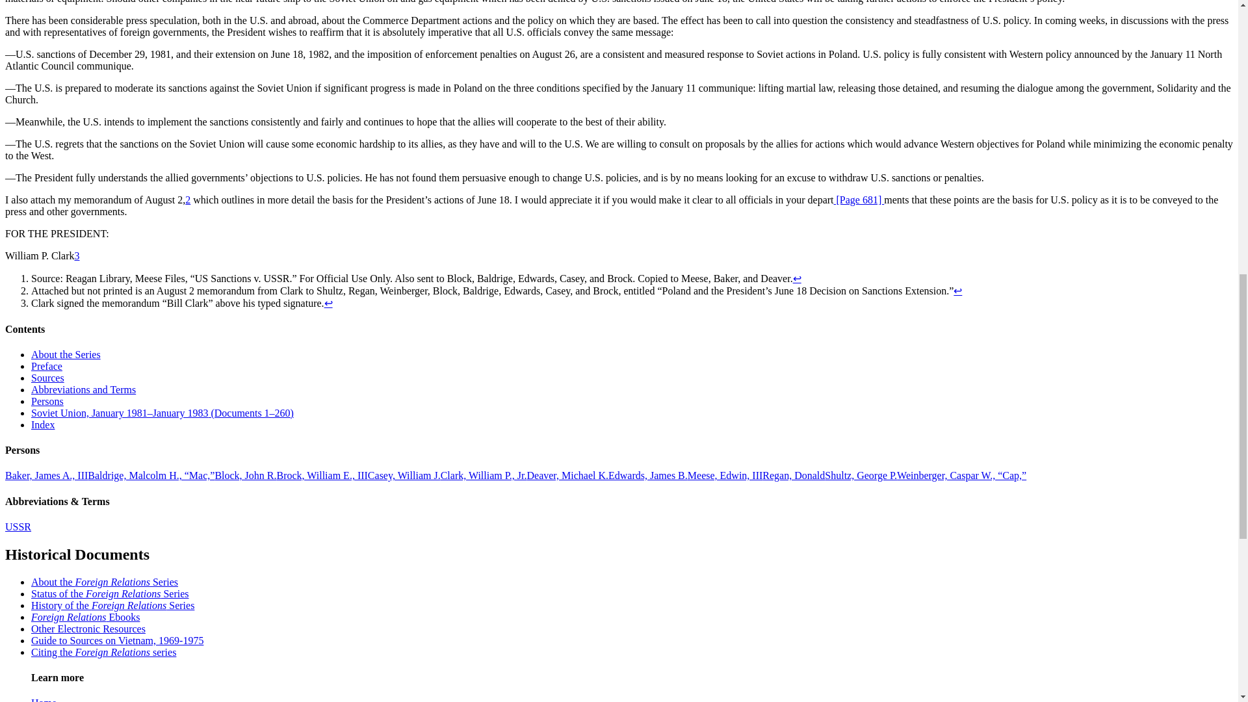  I want to click on Union of Soviet Socialist Republics, so click(18, 526).